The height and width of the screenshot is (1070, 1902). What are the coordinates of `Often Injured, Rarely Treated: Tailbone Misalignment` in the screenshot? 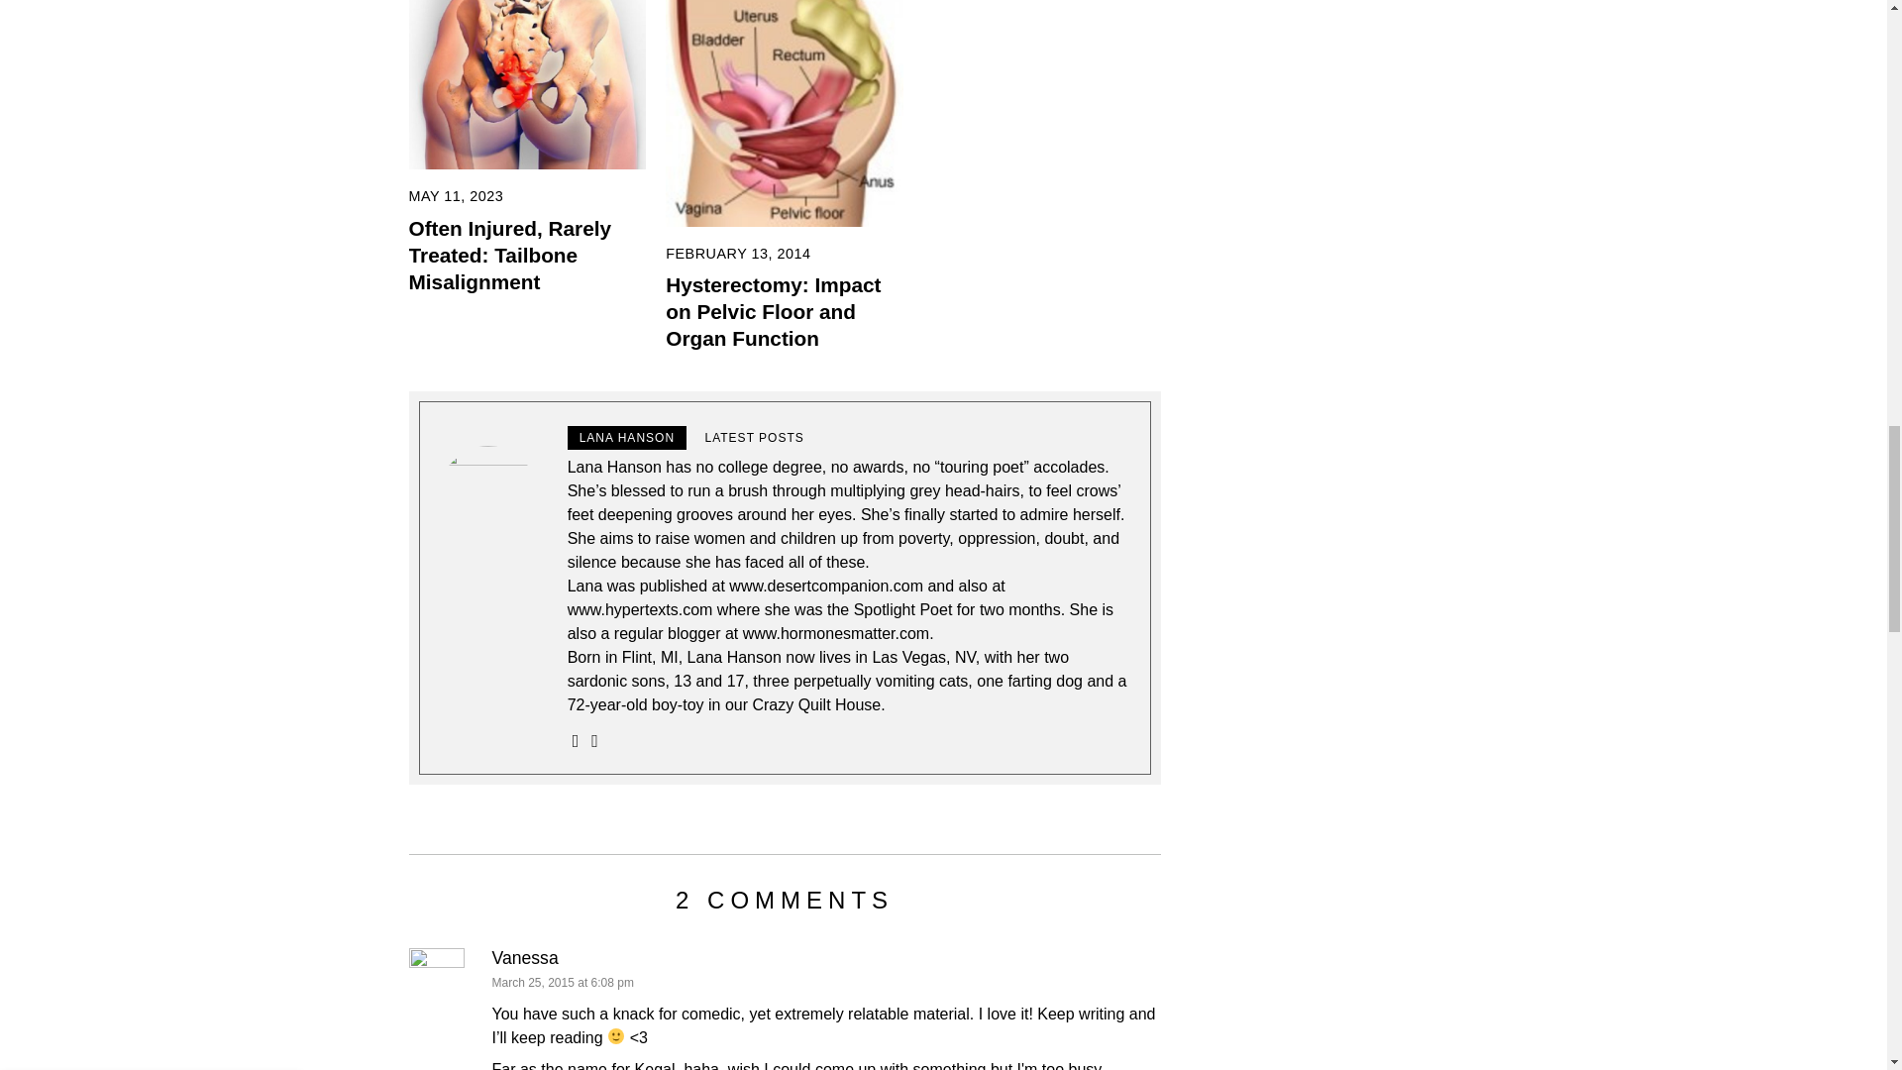 It's located at (509, 255).